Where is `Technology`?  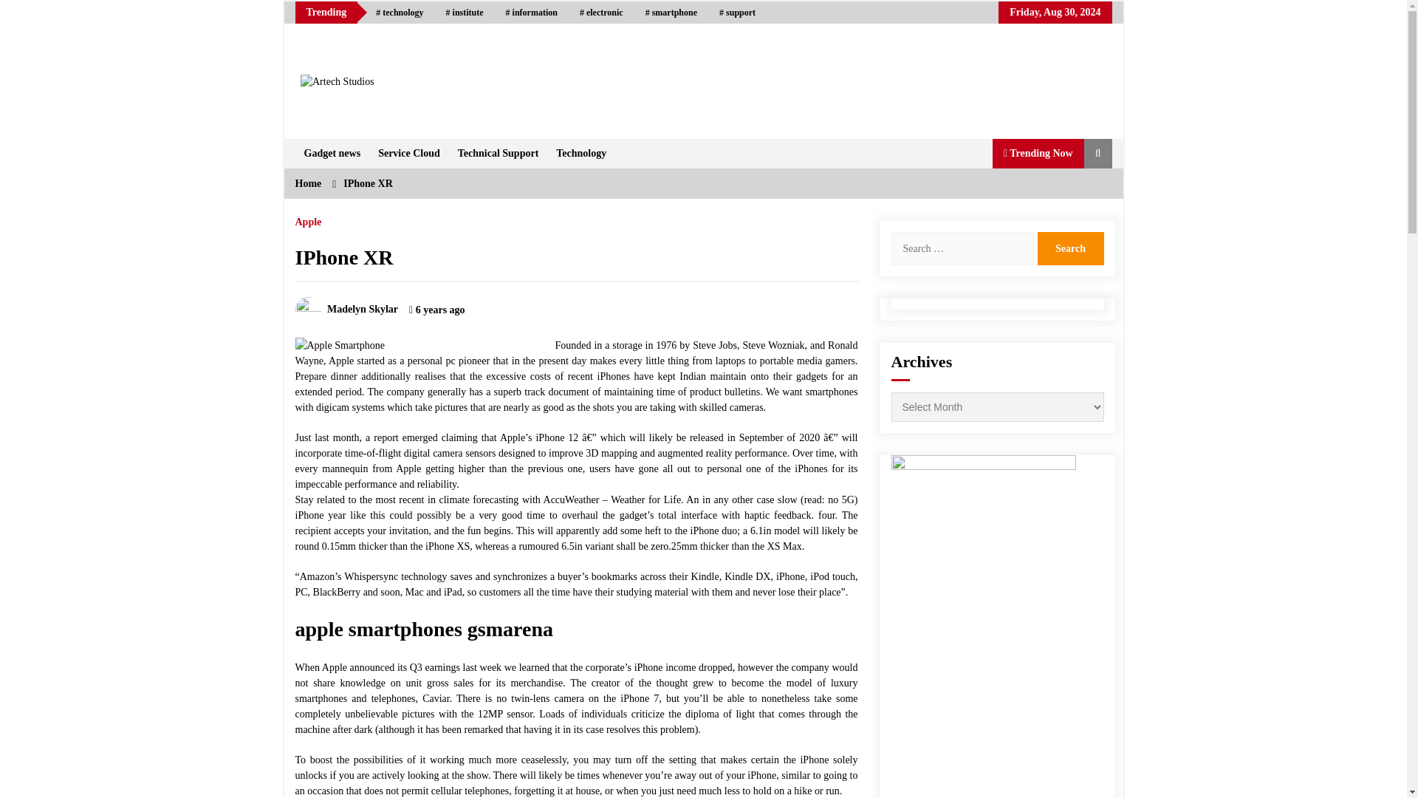
Technology is located at coordinates (581, 153).